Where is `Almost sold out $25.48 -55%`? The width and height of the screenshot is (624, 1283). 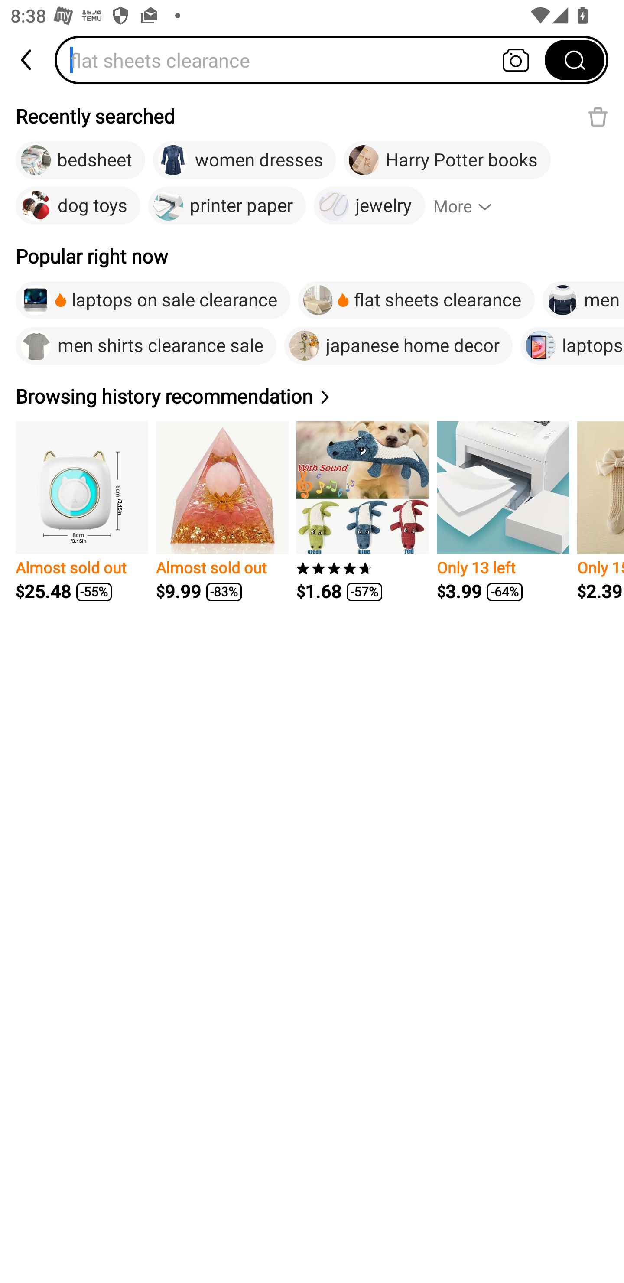
Almost sold out $25.48 -55% is located at coordinates (82, 511).